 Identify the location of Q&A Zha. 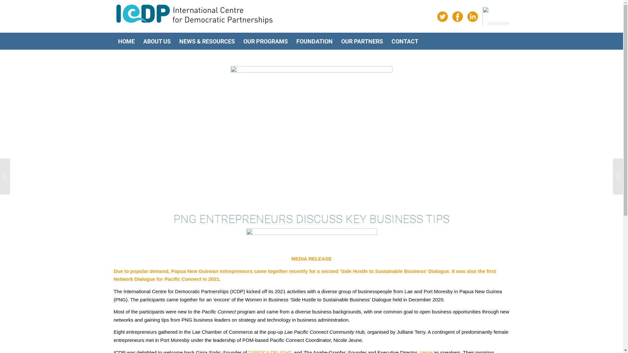
(311, 131).